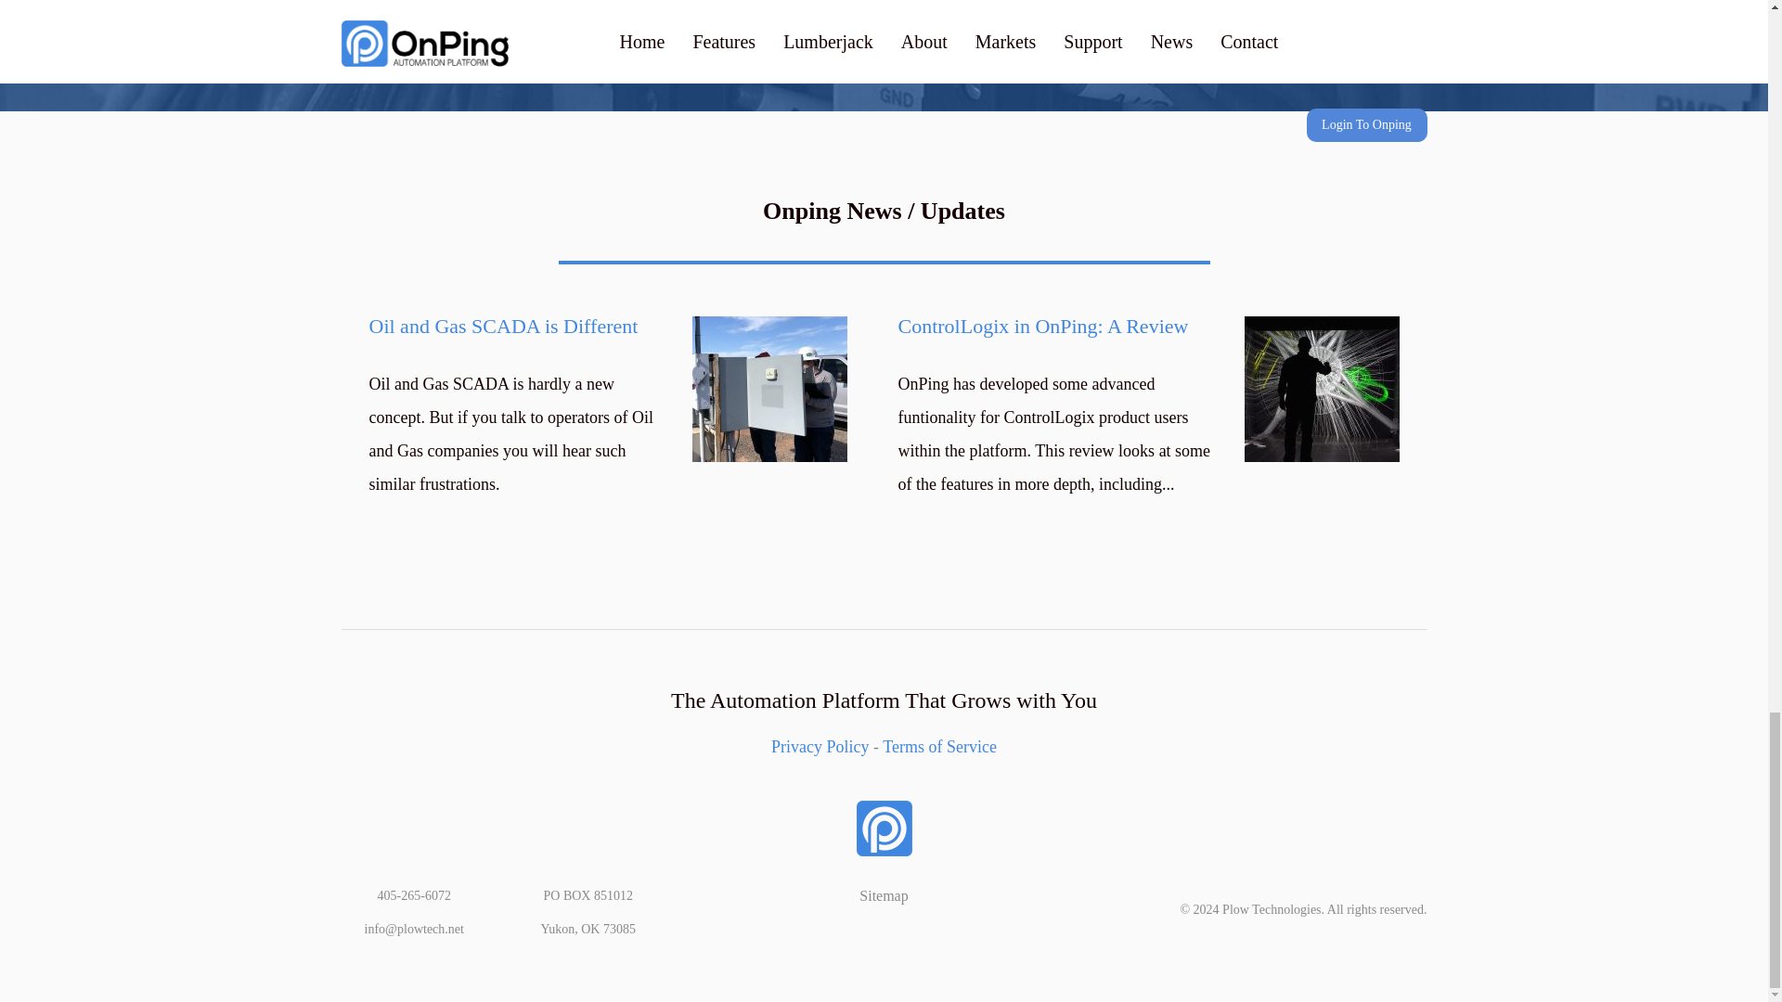 This screenshot has height=1002, width=1782. What do you see at coordinates (939, 746) in the screenshot?
I see `Terms of Service` at bounding box center [939, 746].